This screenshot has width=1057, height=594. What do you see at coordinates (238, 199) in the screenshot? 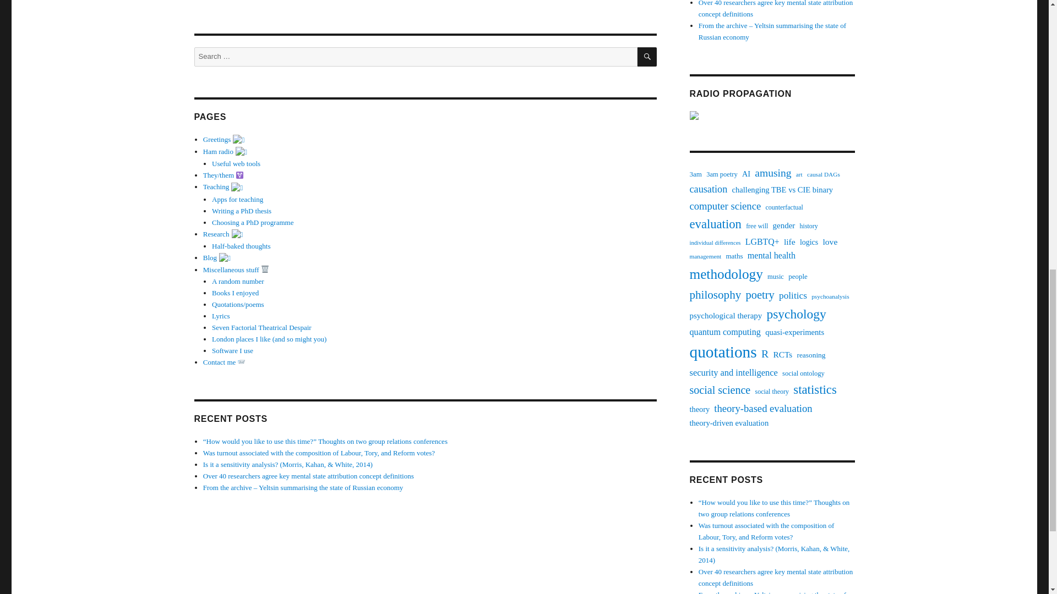
I see `Apps for teaching` at bounding box center [238, 199].